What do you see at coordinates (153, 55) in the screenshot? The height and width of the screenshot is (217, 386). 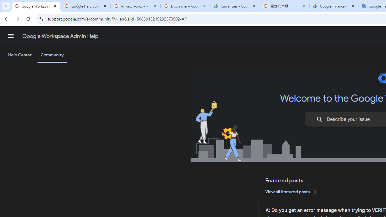 I see `Recent` at bounding box center [153, 55].